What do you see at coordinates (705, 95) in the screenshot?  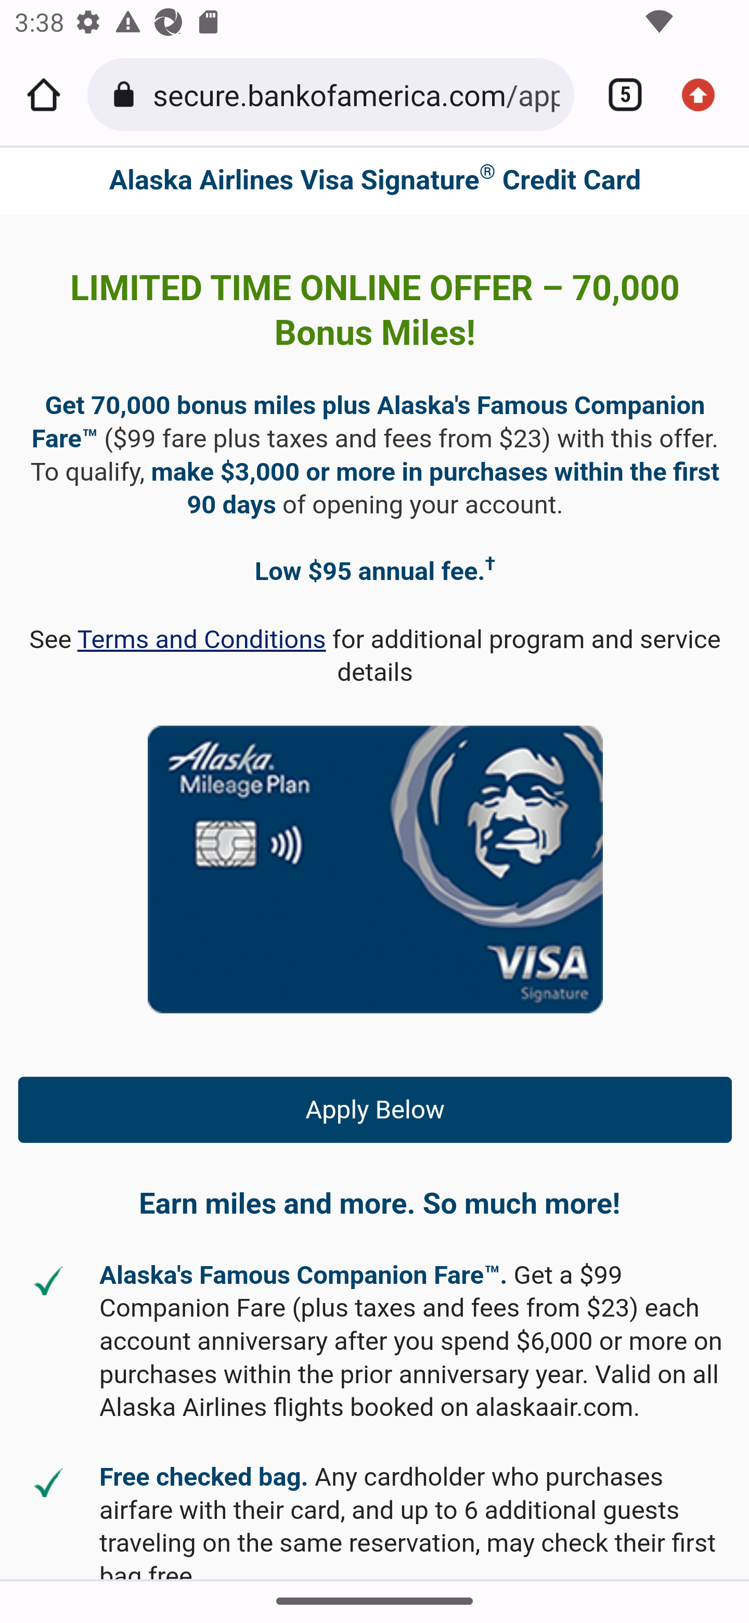 I see `Update available. More options` at bounding box center [705, 95].